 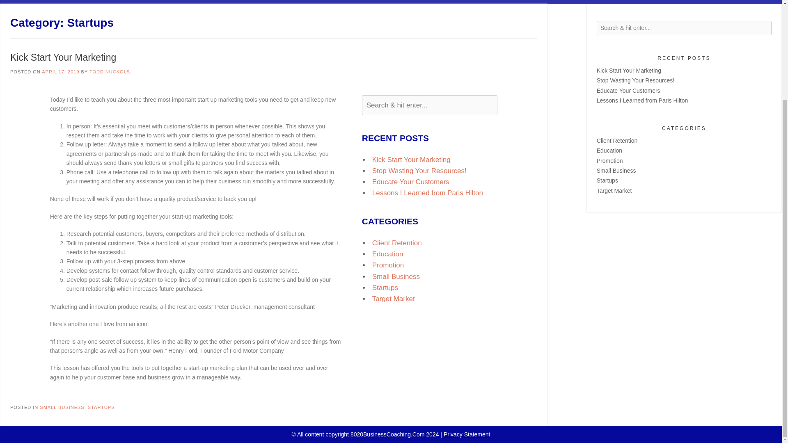 What do you see at coordinates (101, 407) in the screenshot?
I see `STARTUPS` at bounding box center [101, 407].